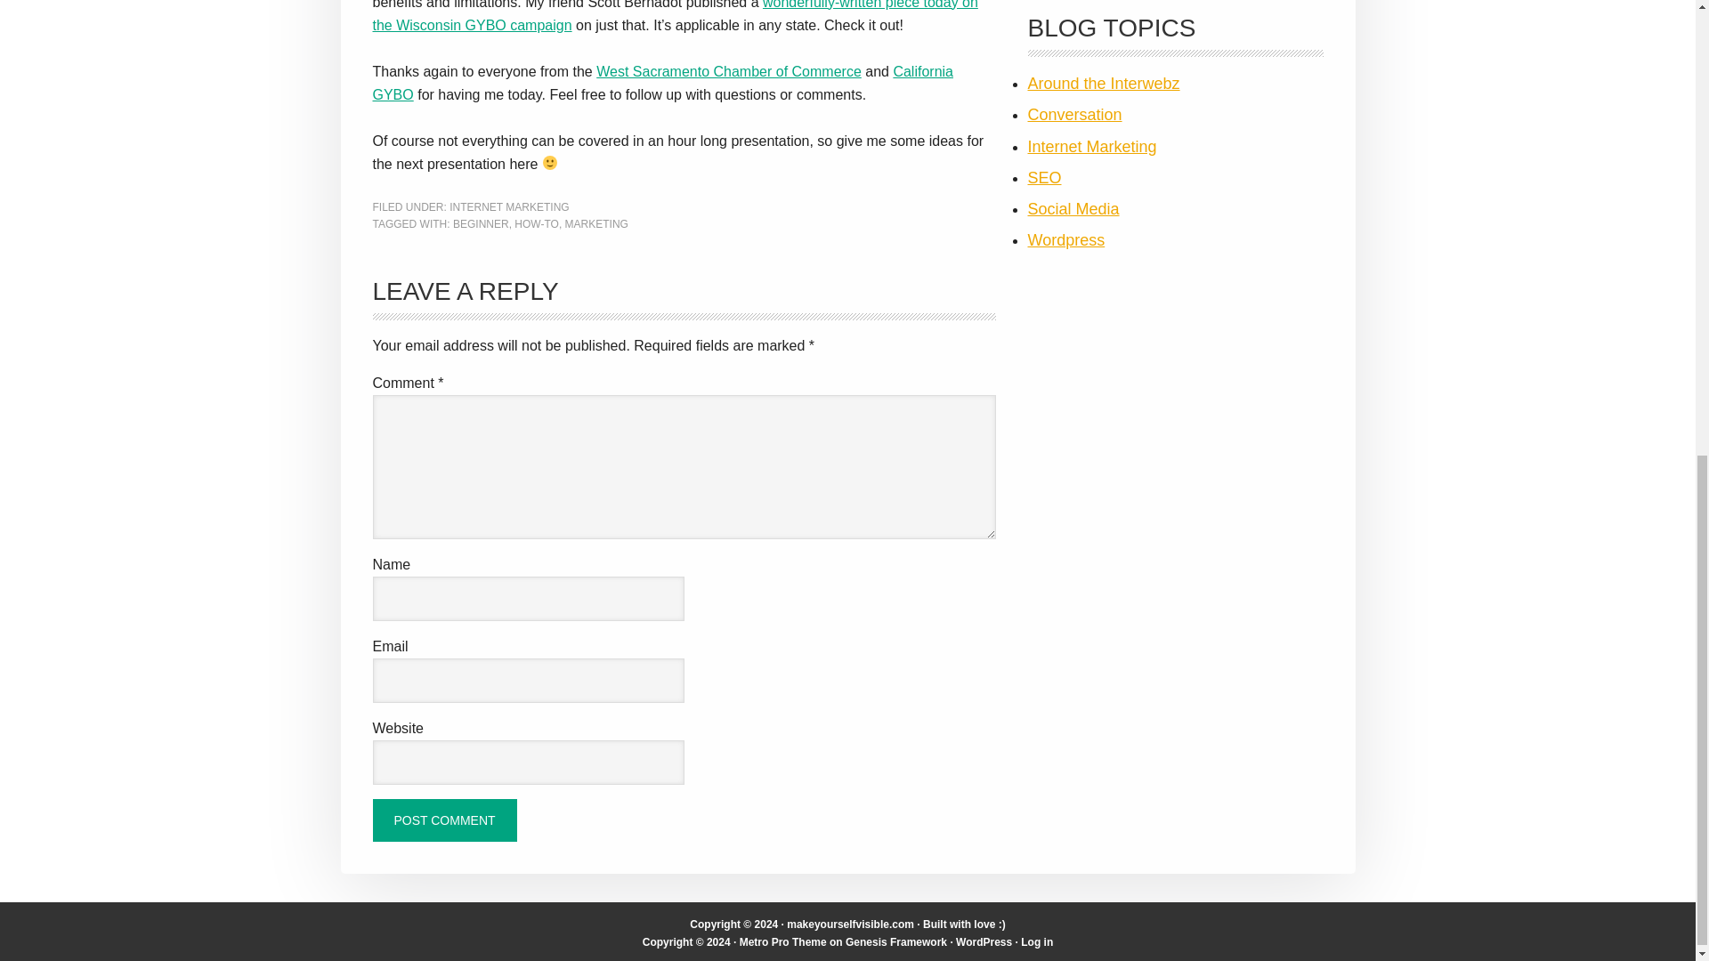  What do you see at coordinates (662, 82) in the screenshot?
I see `California GYBO` at bounding box center [662, 82].